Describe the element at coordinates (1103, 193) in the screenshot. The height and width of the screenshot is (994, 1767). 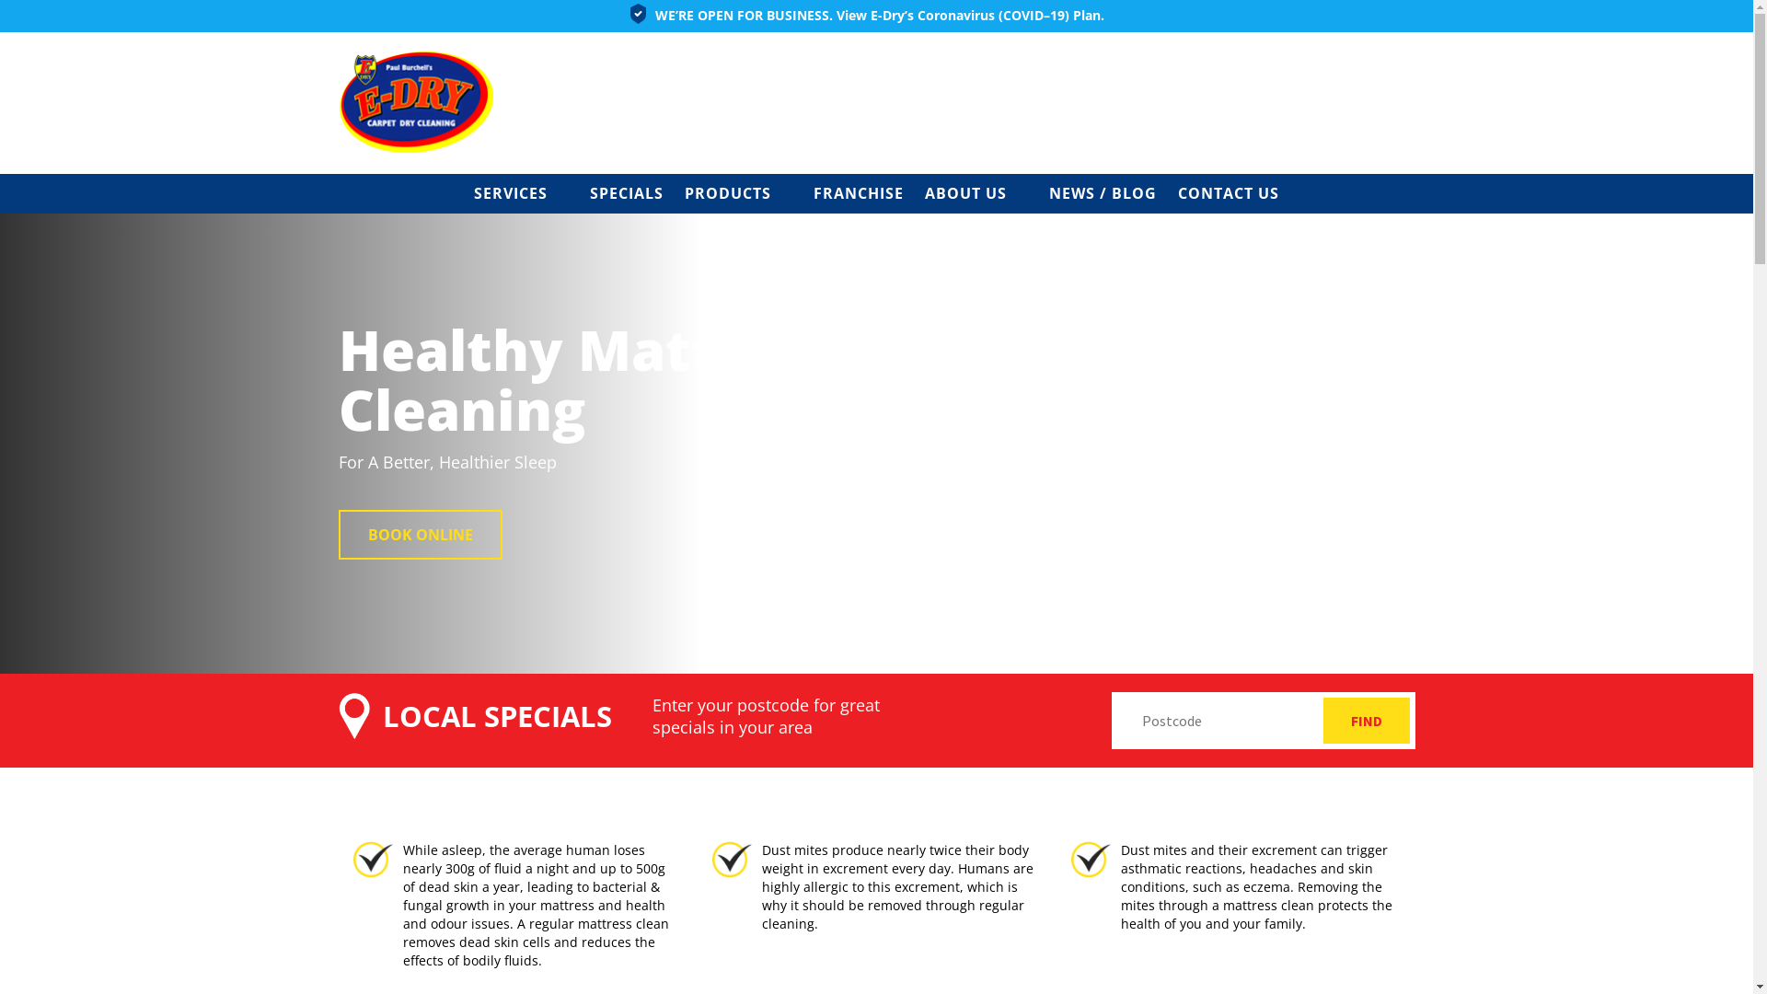
I see `NEWS / BLOG` at that location.